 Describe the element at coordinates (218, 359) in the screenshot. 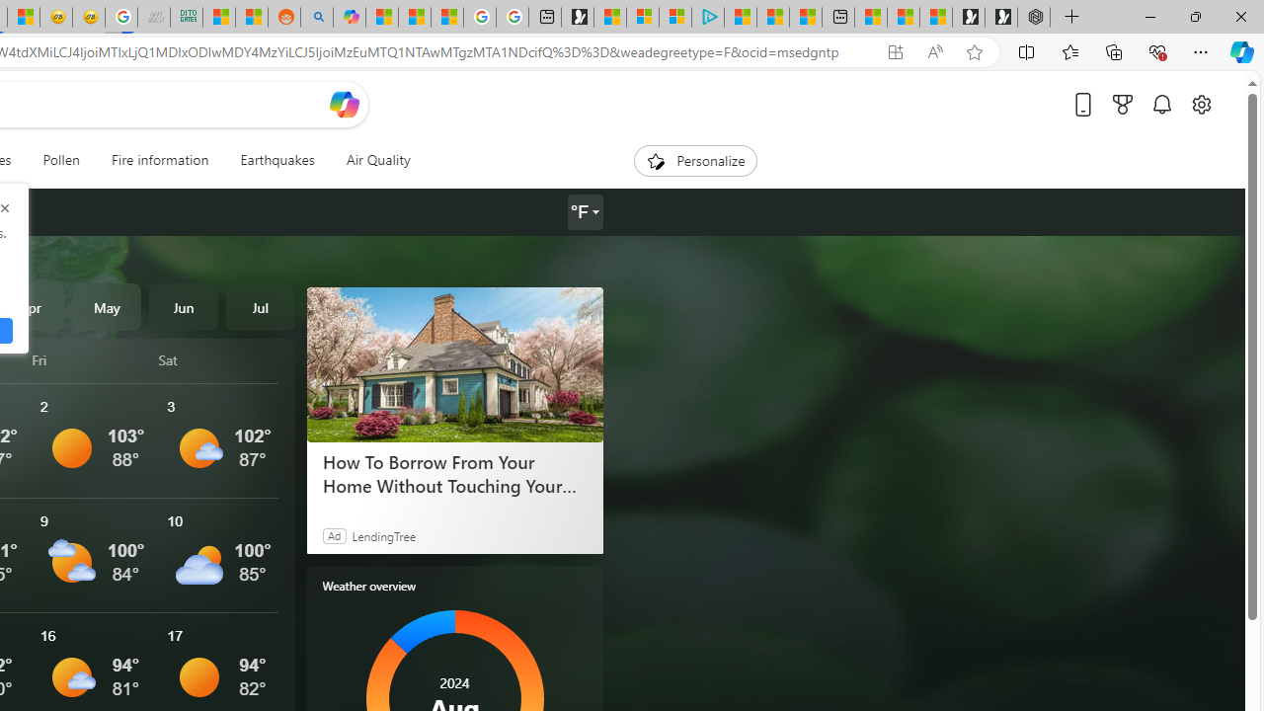

I see `Sat` at that location.